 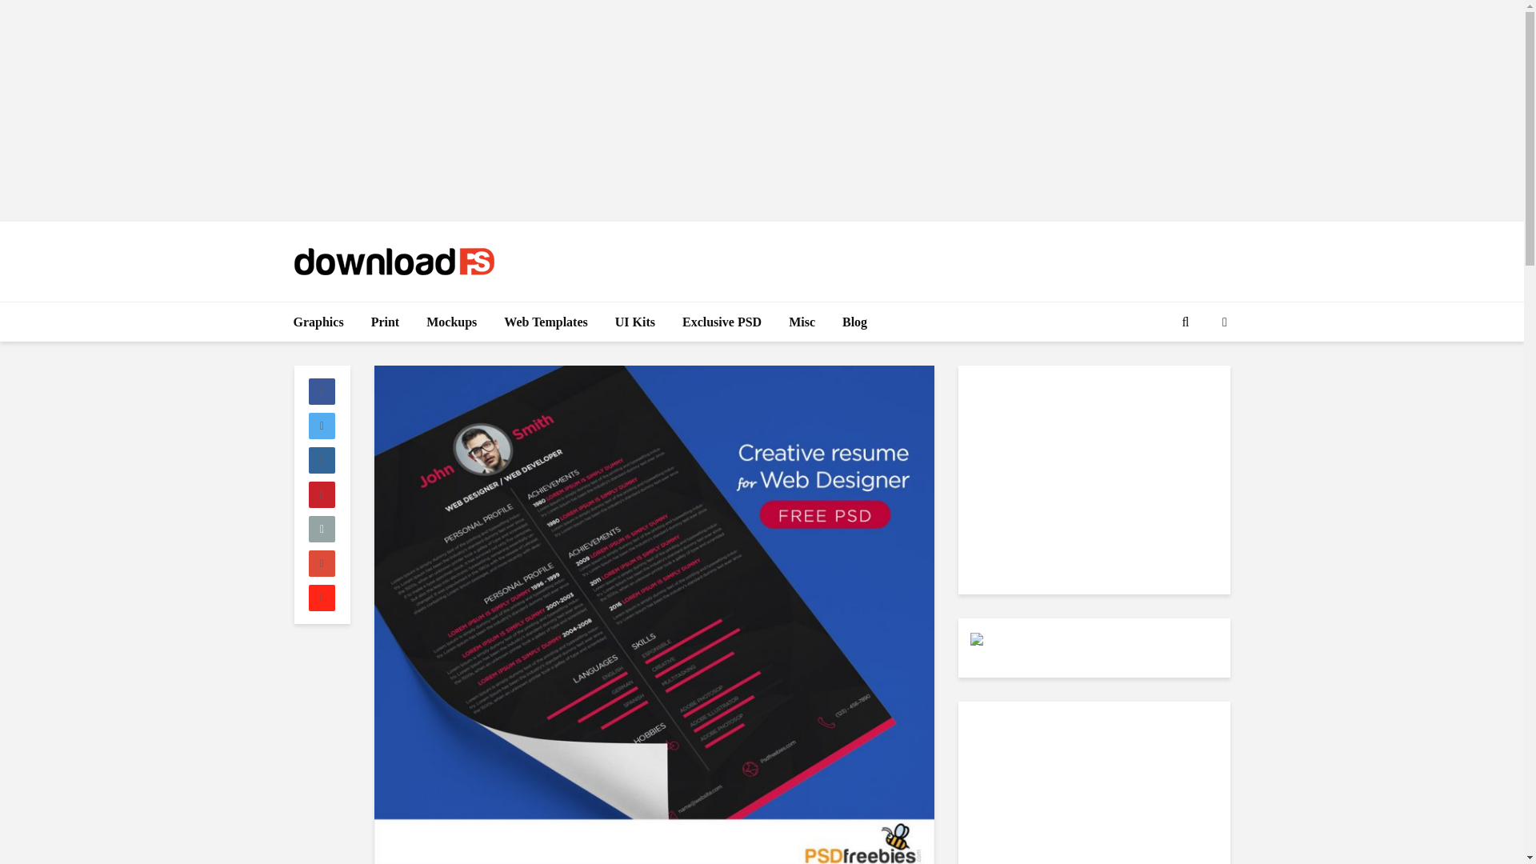 What do you see at coordinates (854, 322) in the screenshot?
I see `Blog` at bounding box center [854, 322].